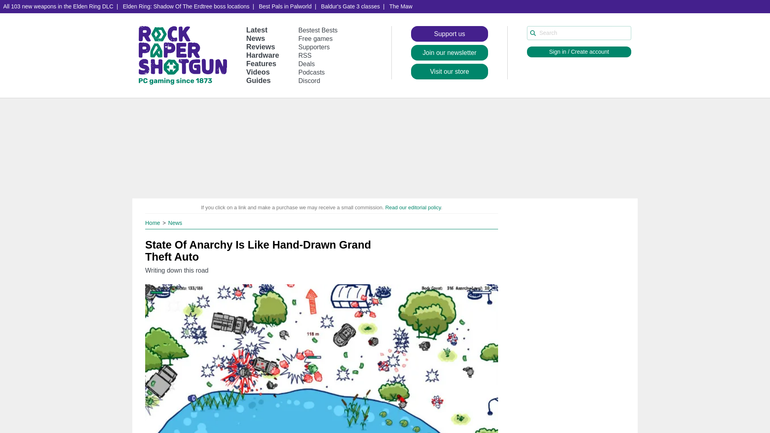  I want to click on Home, so click(153, 223).